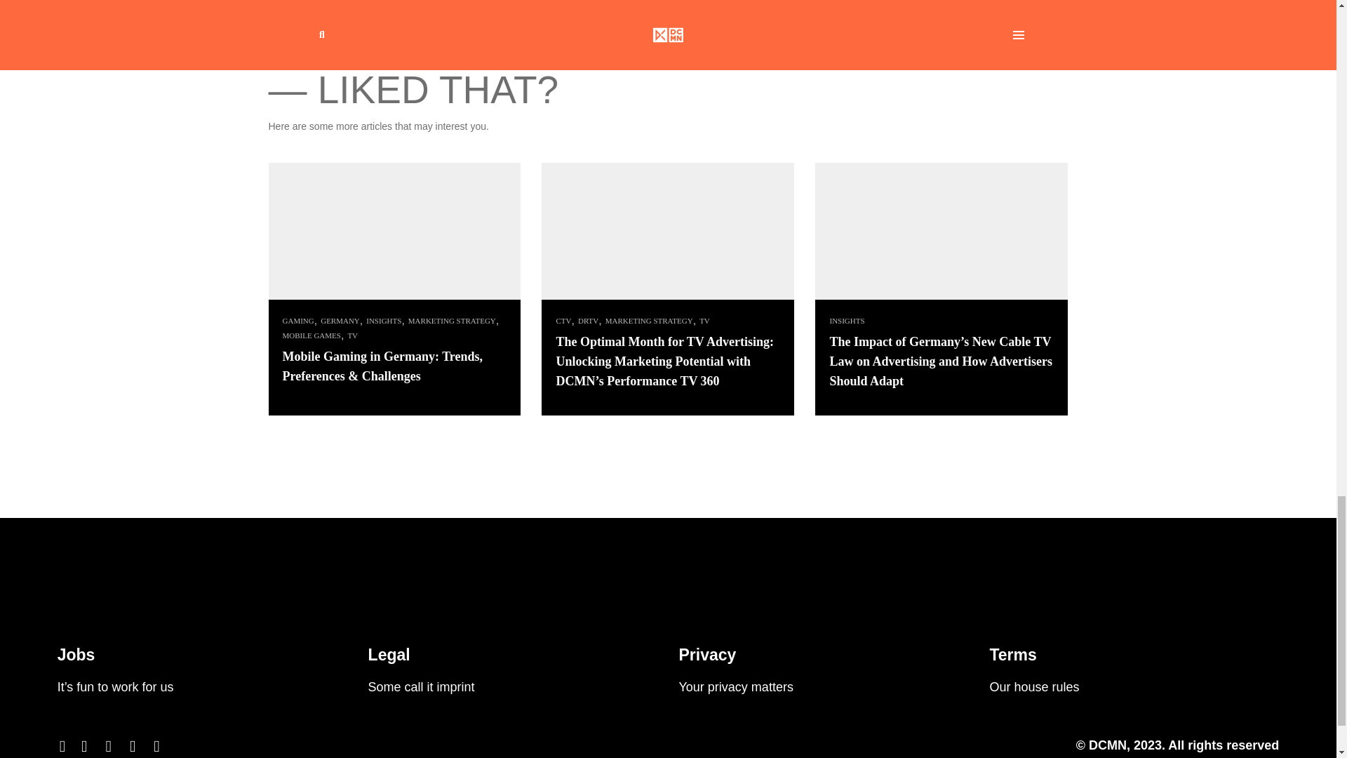 The width and height of the screenshot is (1347, 758). I want to click on GERMANY, so click(338, 321).